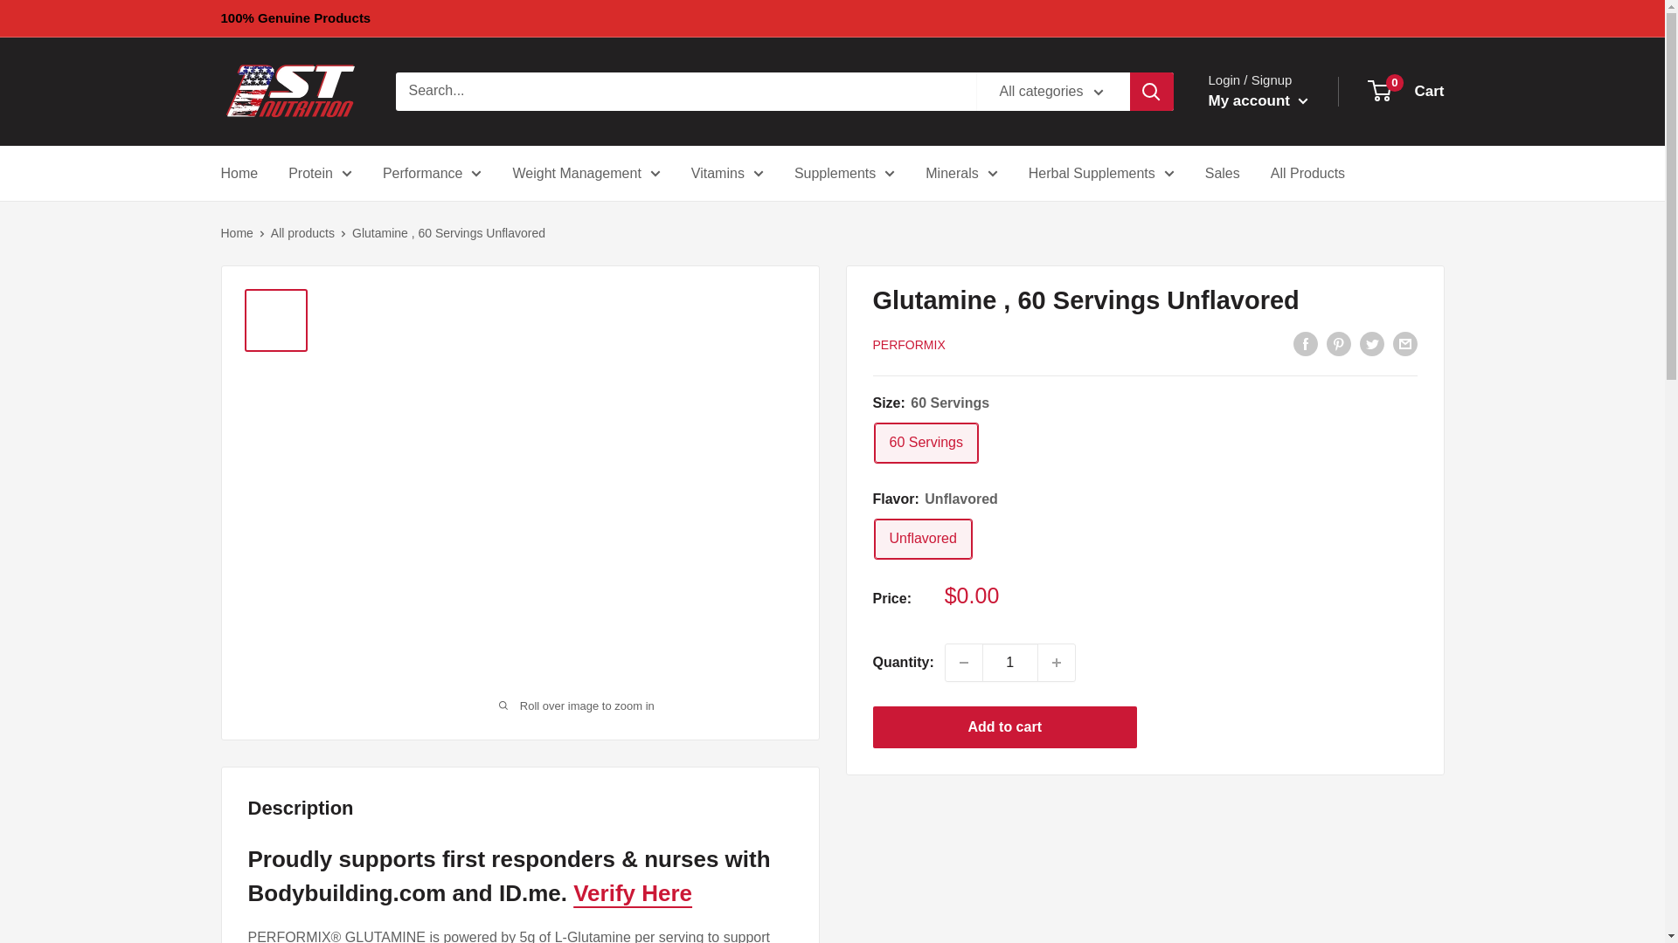 This screenshot has height=943, width=1678. Describe the element at coordinates (1057, 662) in the screenshot. I see `Increase quantity by 1` at that location.